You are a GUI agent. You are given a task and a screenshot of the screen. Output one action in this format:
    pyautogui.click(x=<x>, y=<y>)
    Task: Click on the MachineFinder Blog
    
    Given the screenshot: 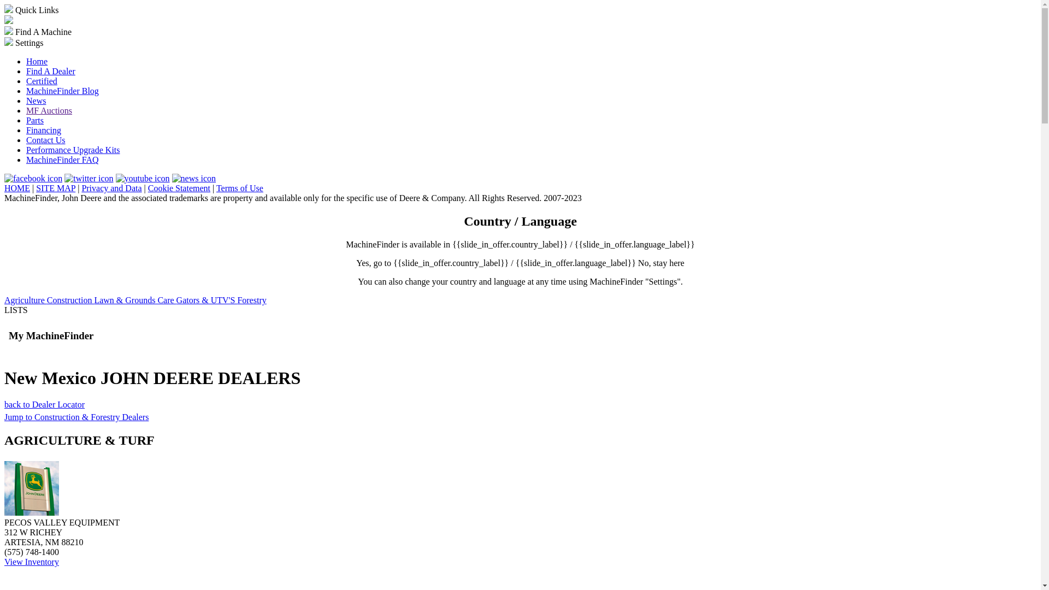 What is the action you would take?
    pyautogui.click(x=62, y=91)
    